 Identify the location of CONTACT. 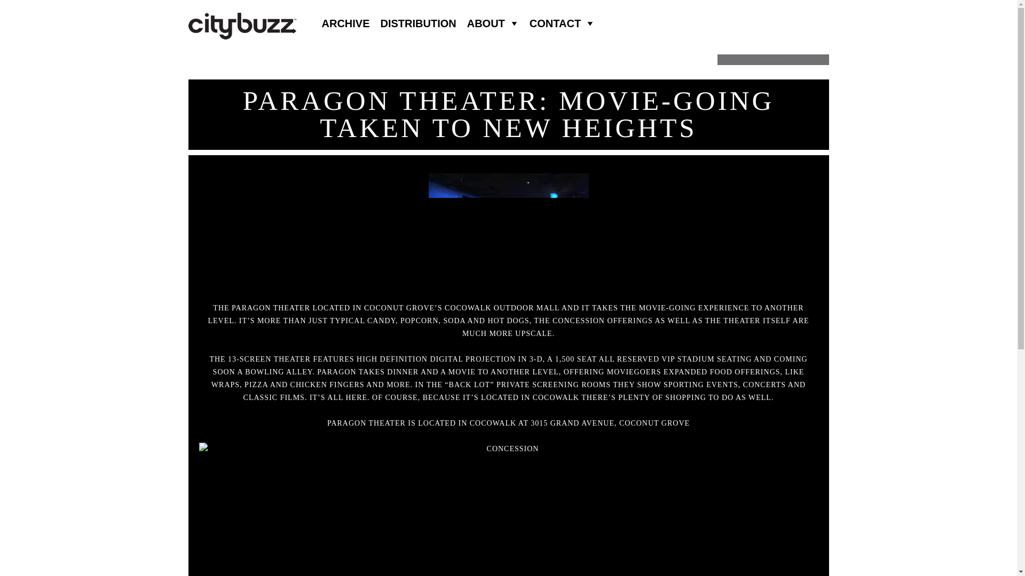
(562, 23).